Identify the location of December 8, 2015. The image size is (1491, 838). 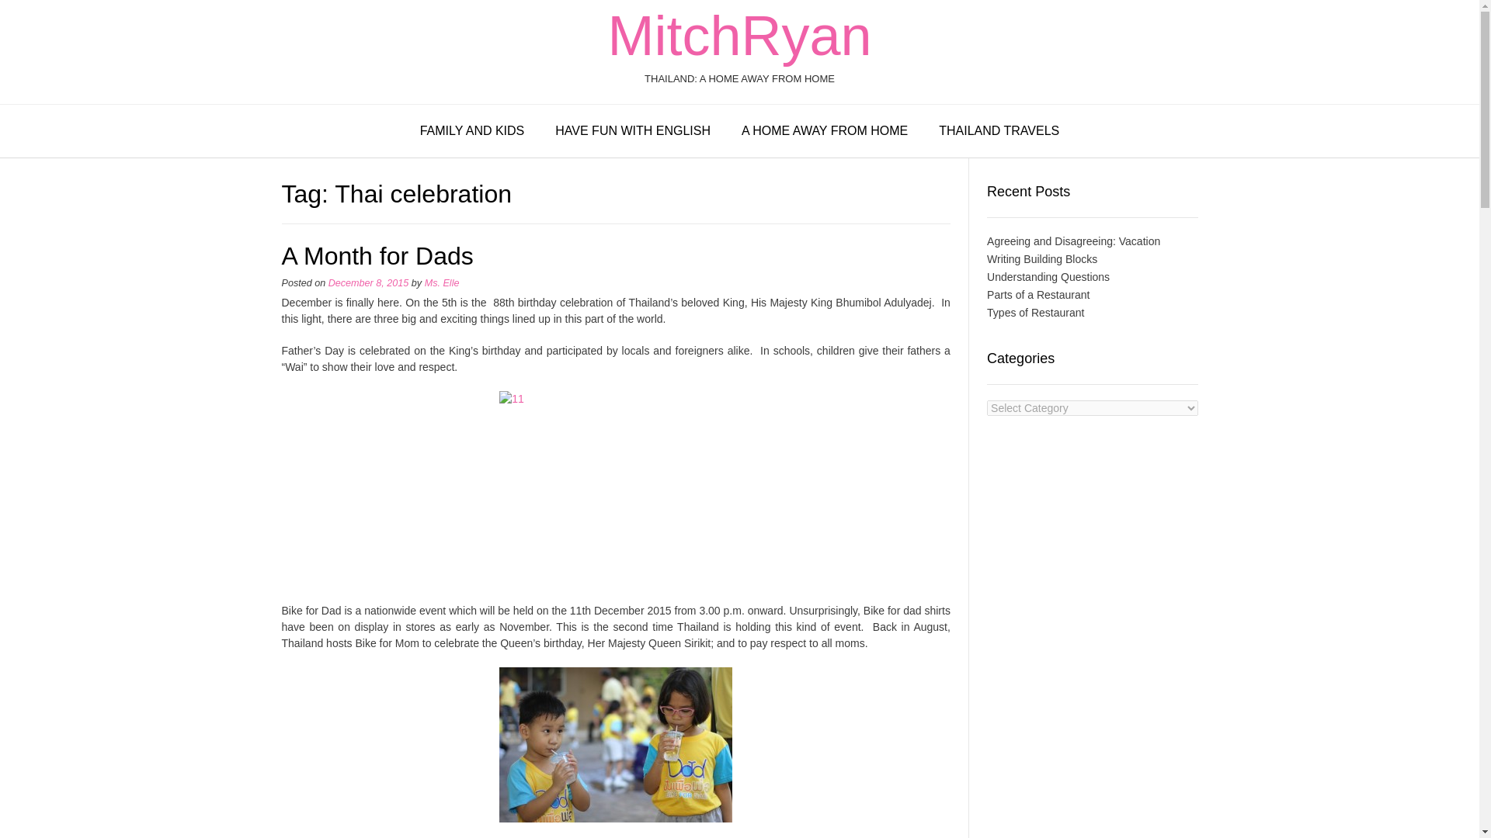
(368, 282).